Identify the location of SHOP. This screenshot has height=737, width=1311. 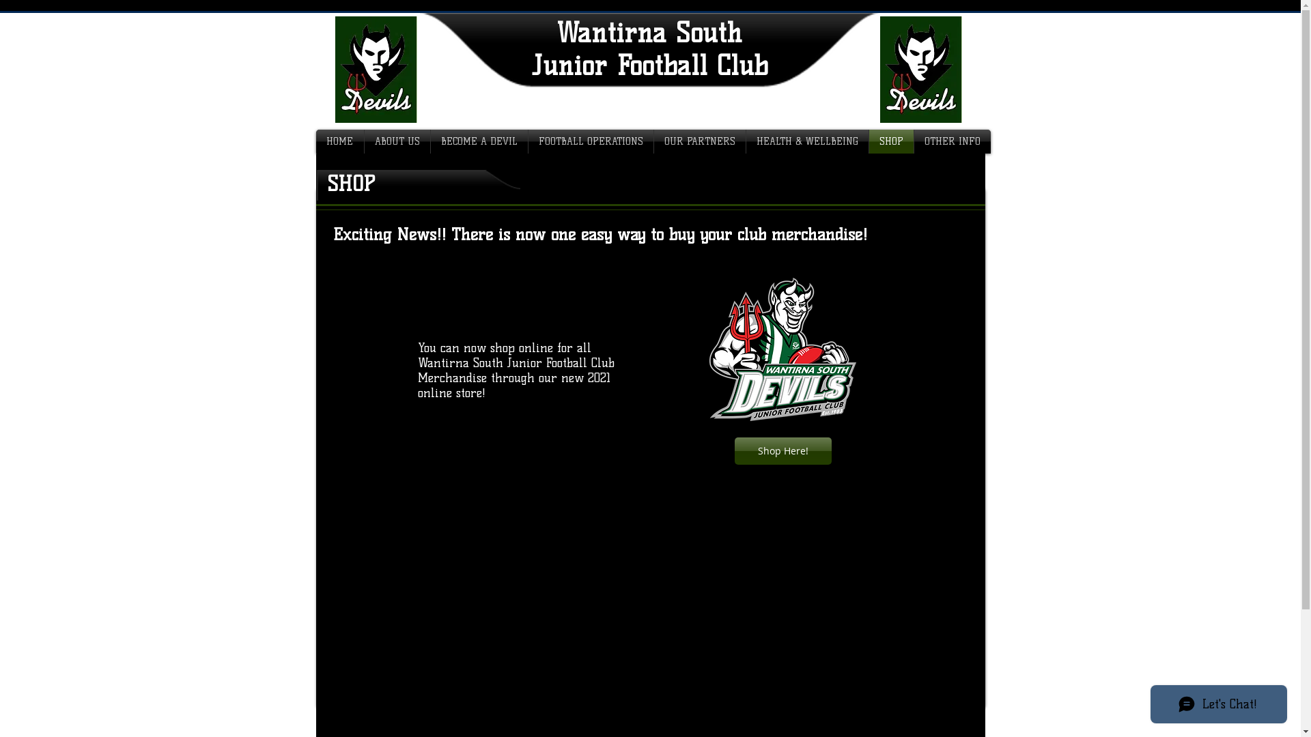
(890, 142).